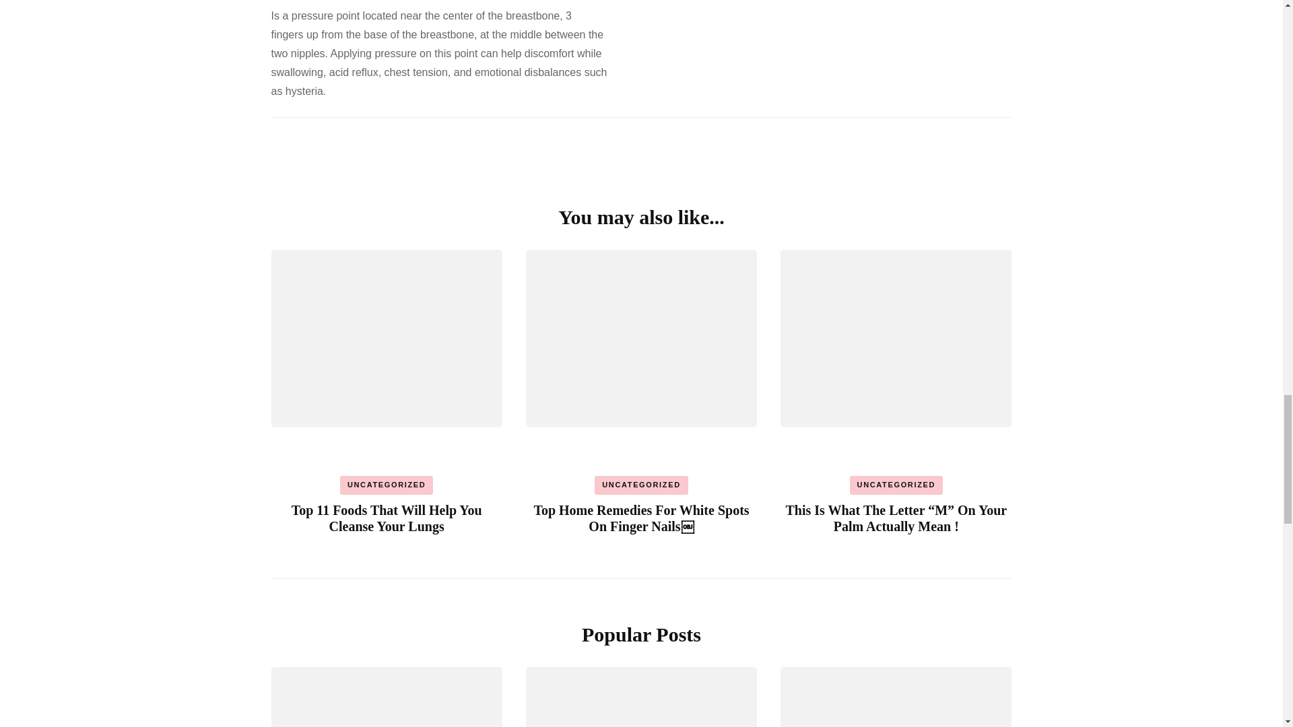 This screenshot has height=727, width=1293. I want to click on UNCATEGORIZED, so click(641, 485).